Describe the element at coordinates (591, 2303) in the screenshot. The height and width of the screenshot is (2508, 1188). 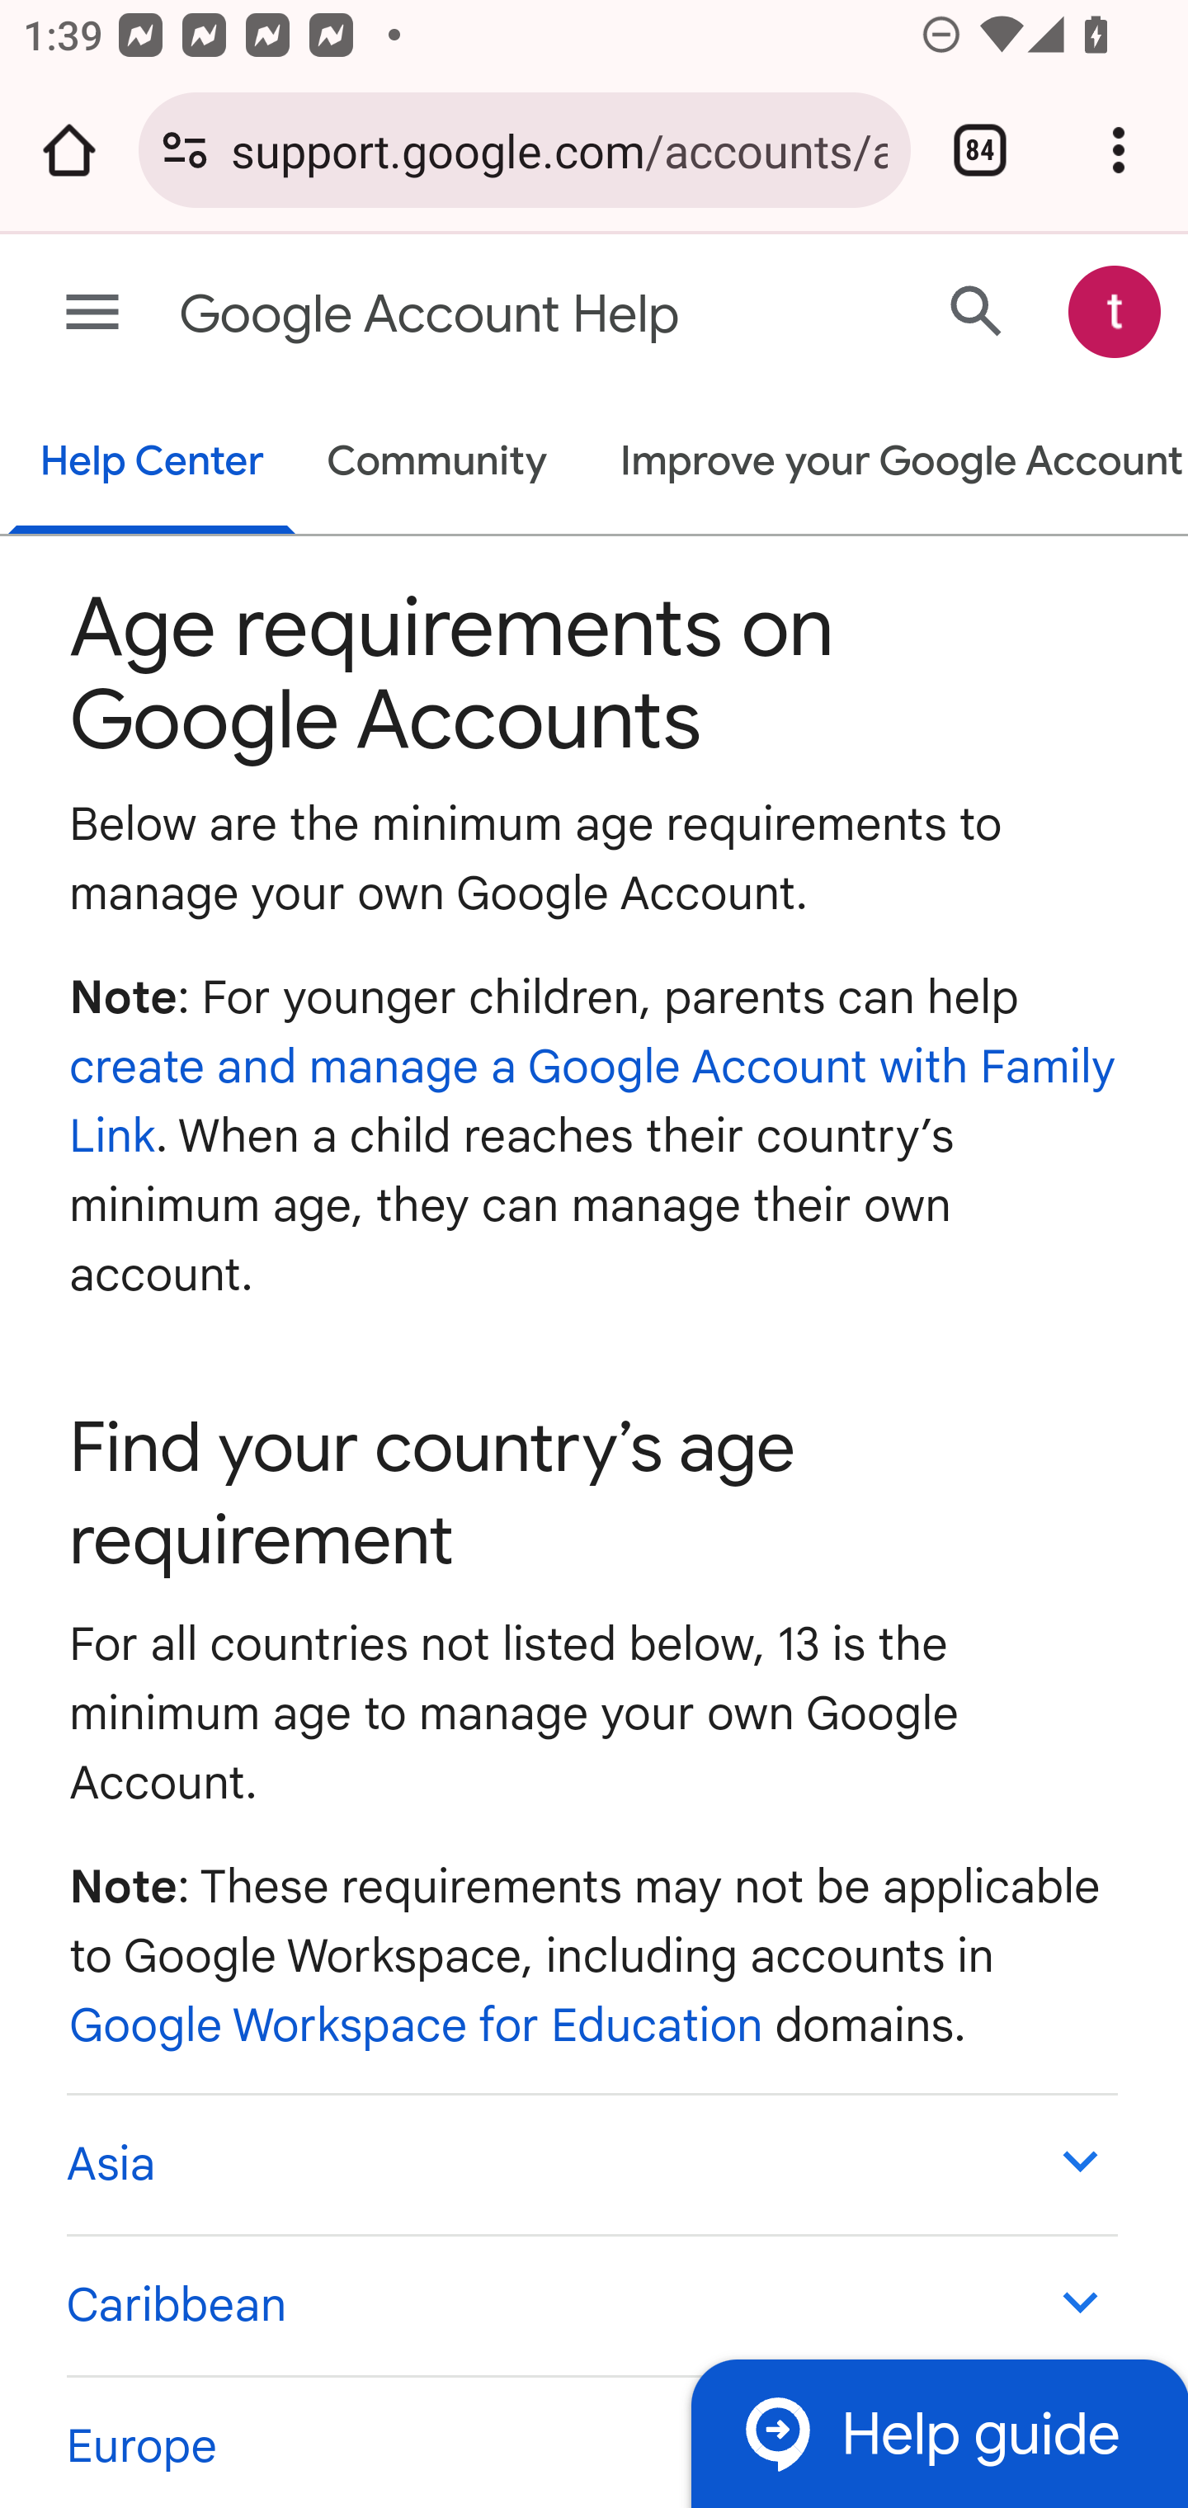
I see `Caribbean` at that location.